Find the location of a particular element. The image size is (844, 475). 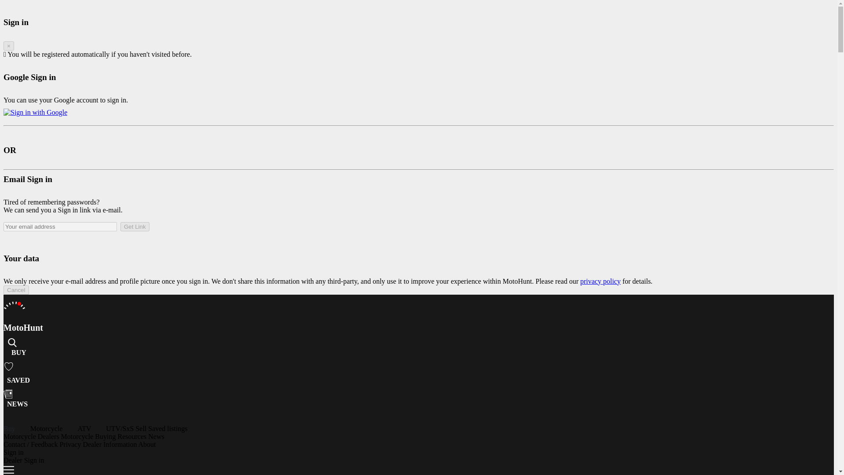

Privacy is located at coordinates (71, 444).